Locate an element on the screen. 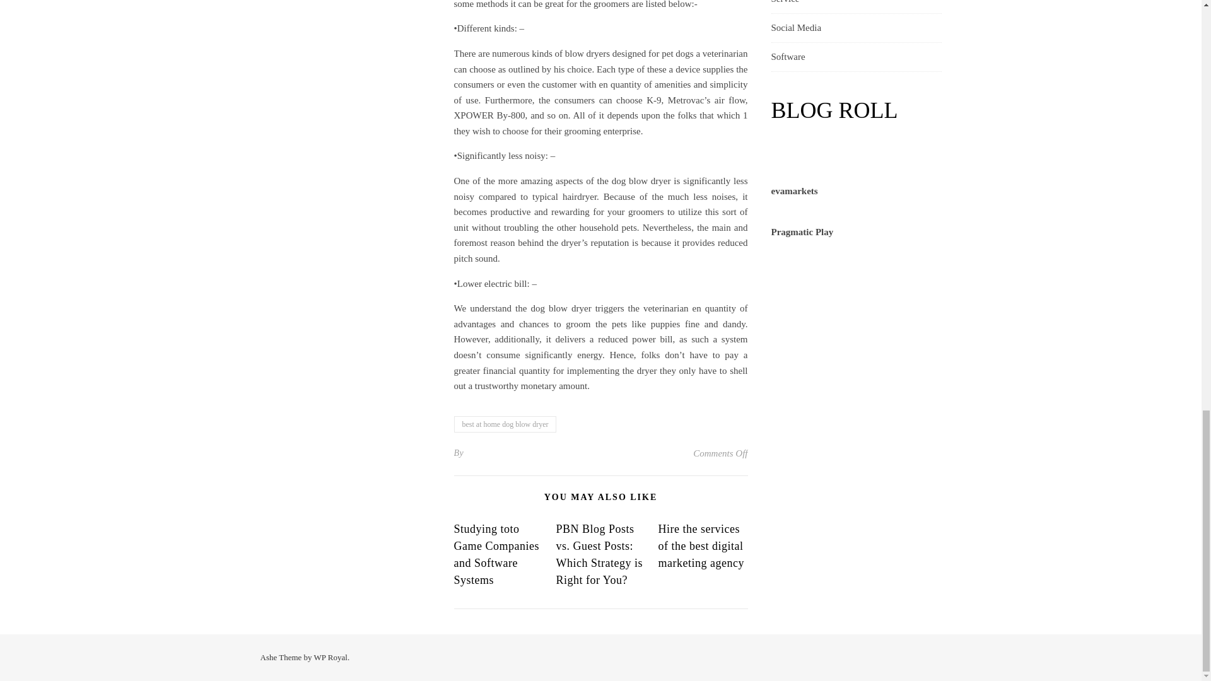  best at home dog blow dryer is located at coordinates (506, 424).